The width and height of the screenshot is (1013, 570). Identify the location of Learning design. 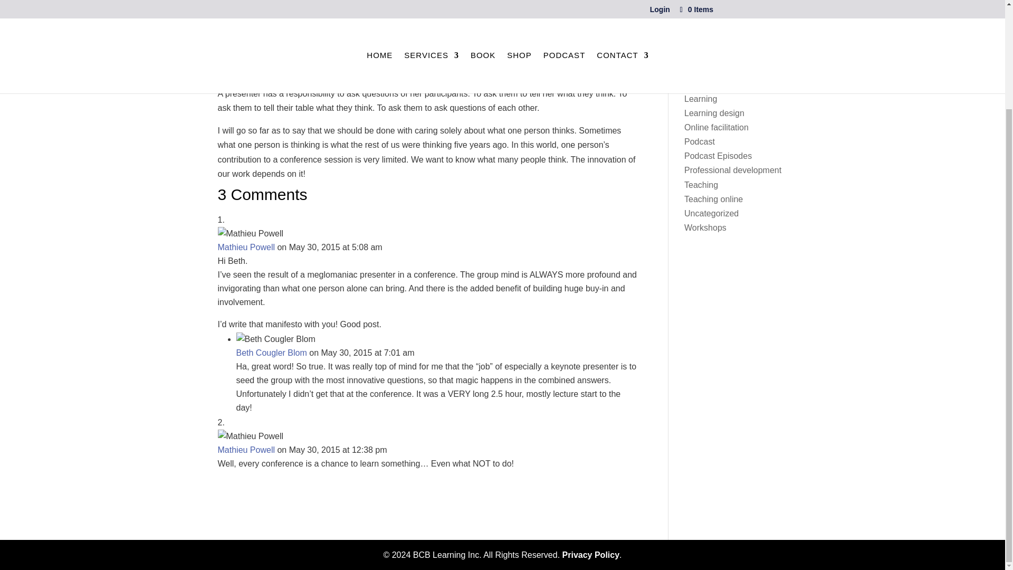
(714, 113).